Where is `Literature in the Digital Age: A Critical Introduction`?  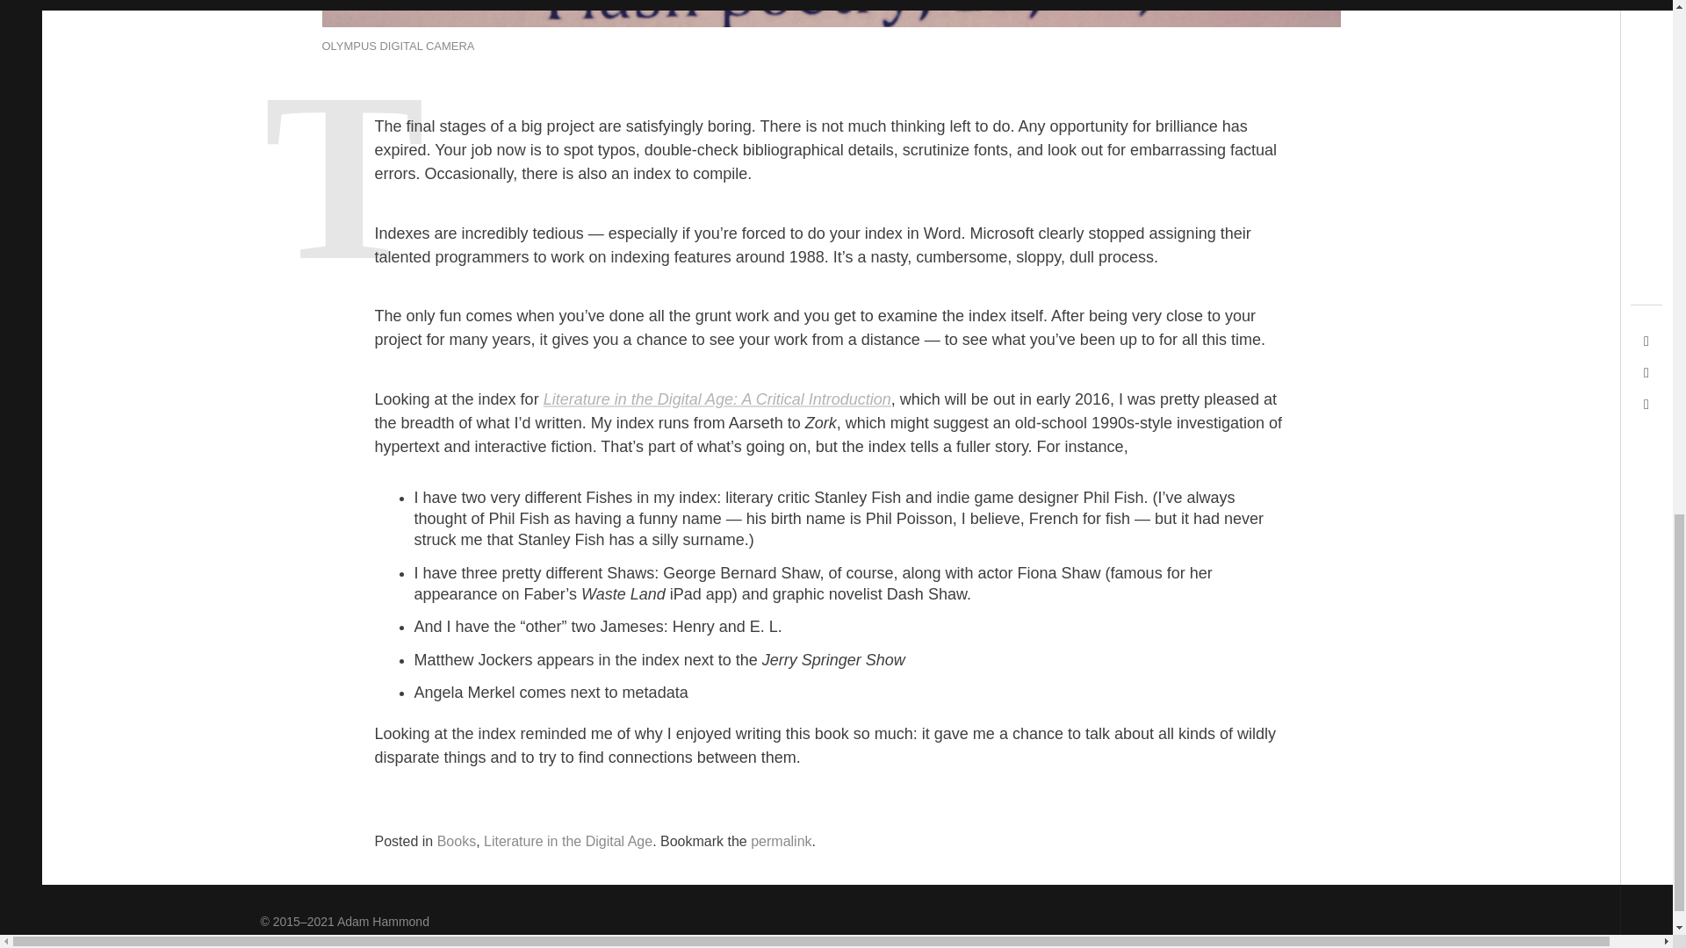 Literature in the Digital Age: A Critical Introduction is located at coordinates (717, 399).